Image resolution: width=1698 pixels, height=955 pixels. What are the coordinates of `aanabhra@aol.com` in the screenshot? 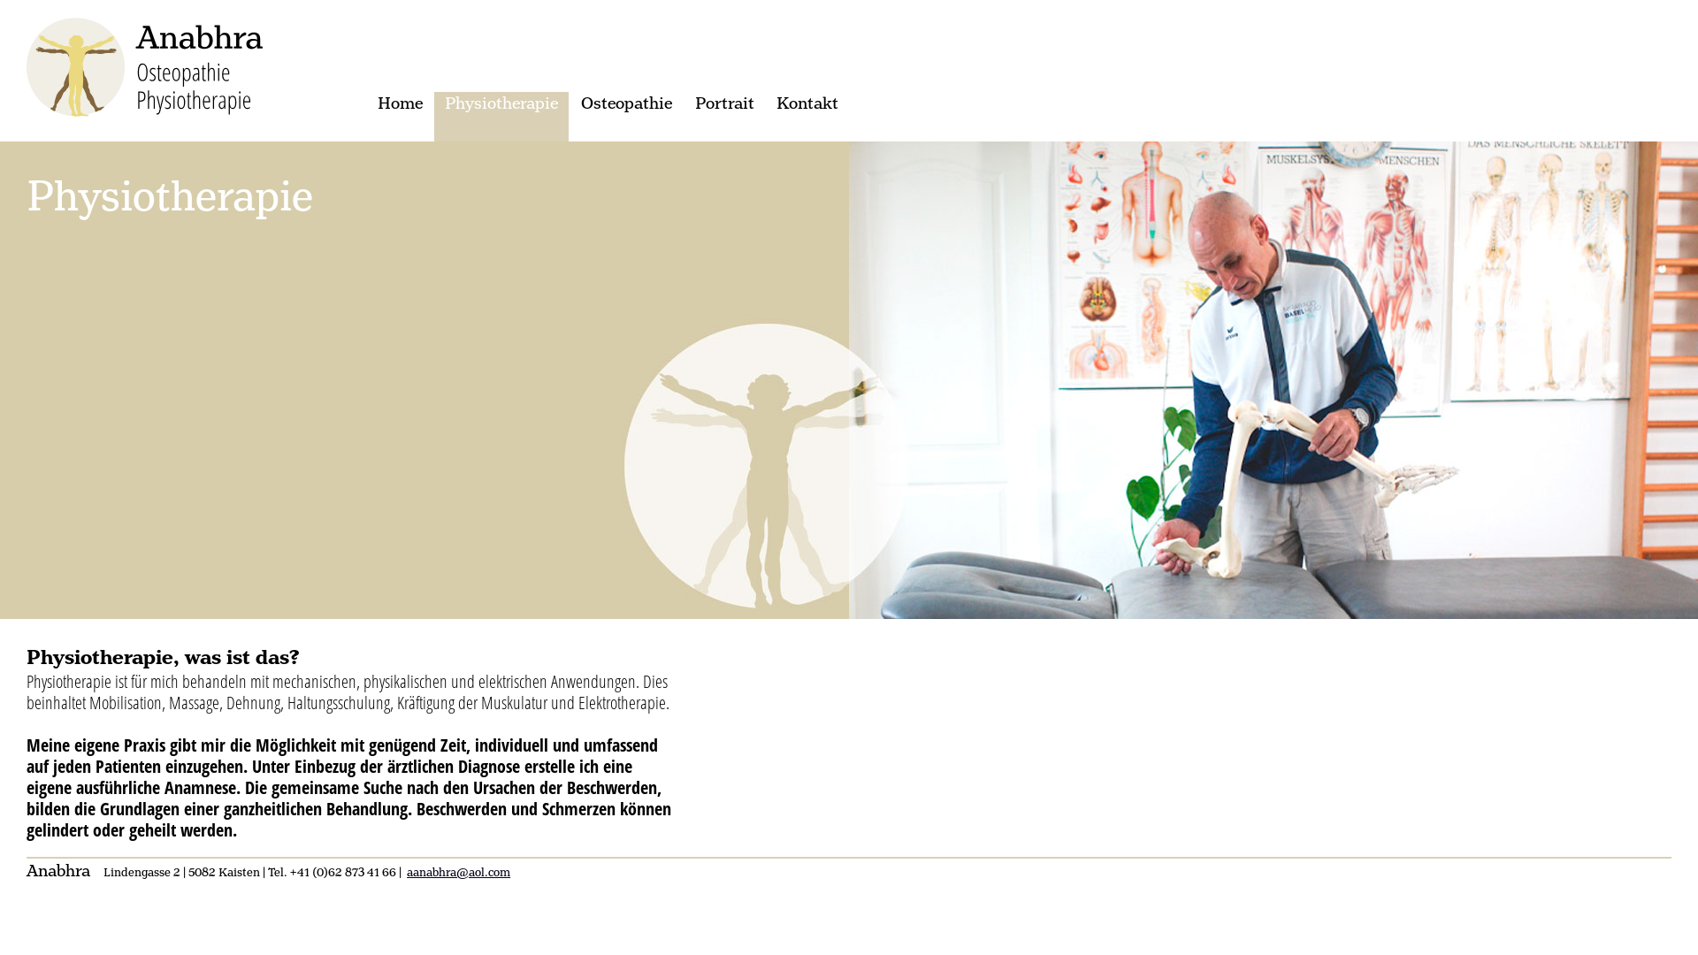 It's located at (458, 874).